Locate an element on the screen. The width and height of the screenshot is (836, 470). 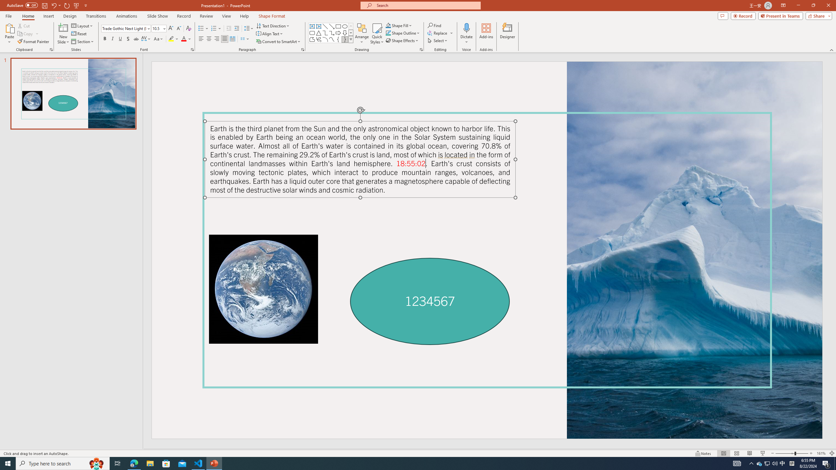
Font Color Red is located at coordinates (184, 39).